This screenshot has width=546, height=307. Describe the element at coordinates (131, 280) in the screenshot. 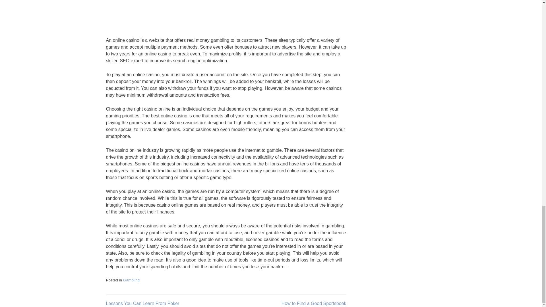

I see `Gambling` at that location.